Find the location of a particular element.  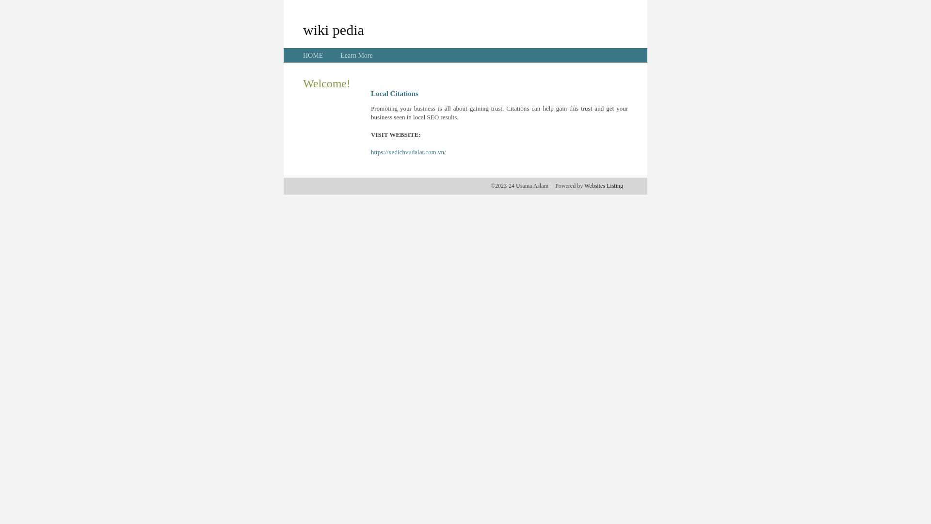

HOME is located at coordinates (313, 55).